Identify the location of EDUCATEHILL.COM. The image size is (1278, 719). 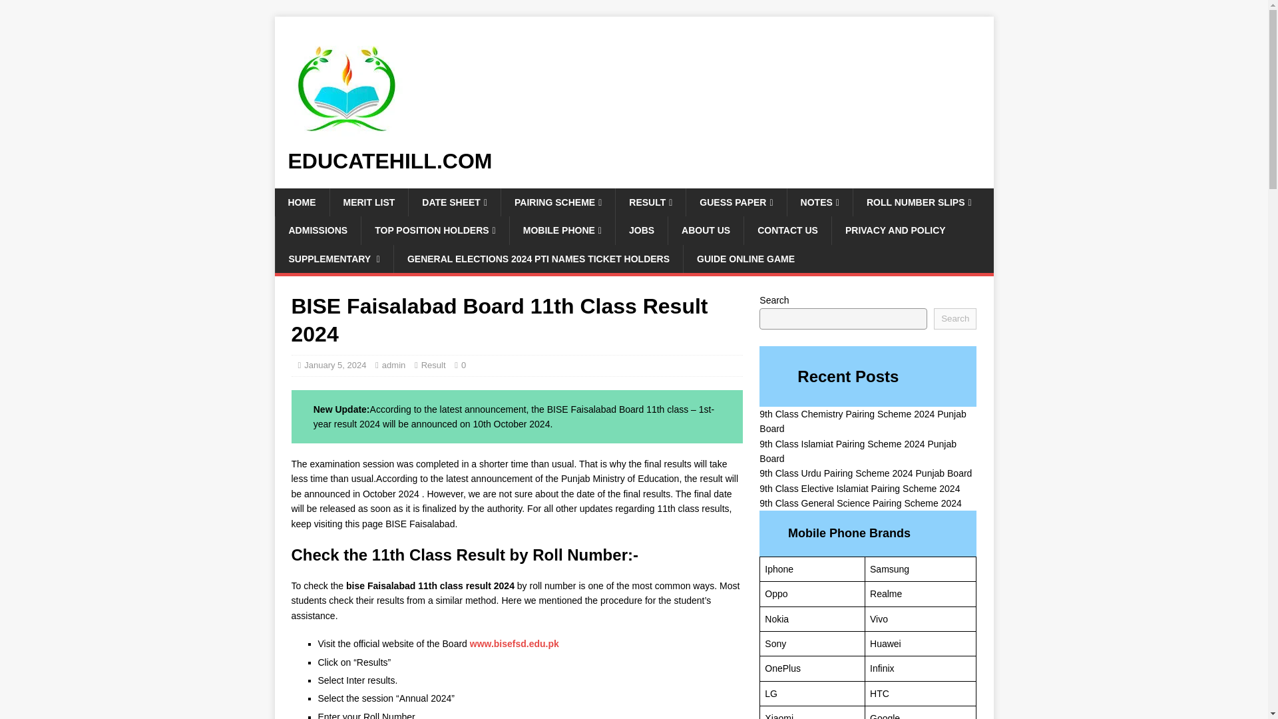
(634, 161).